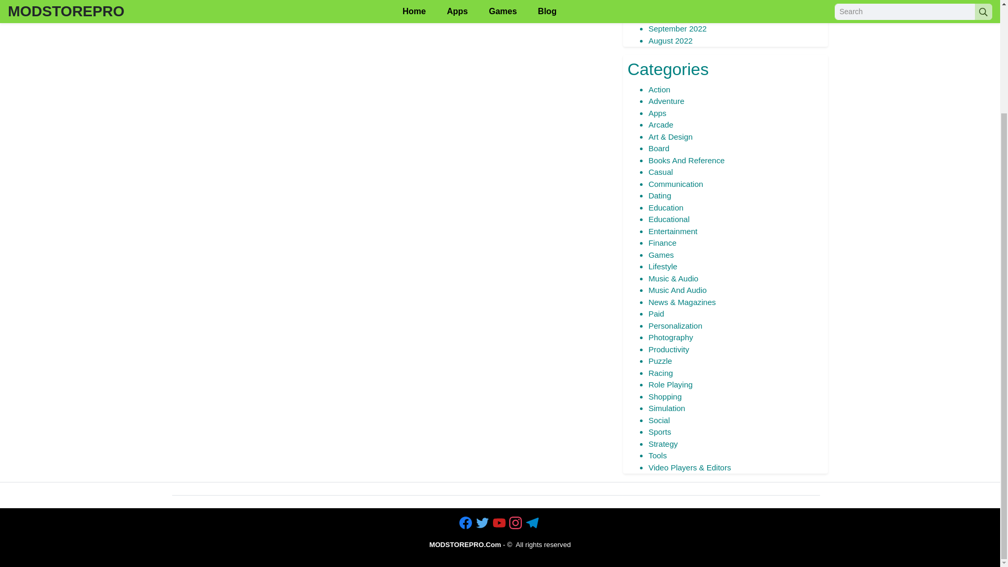  What do you see at coordinates (677, 290) in the screenshot?
I see `Music And Audio` at bounding box center [677, 290].